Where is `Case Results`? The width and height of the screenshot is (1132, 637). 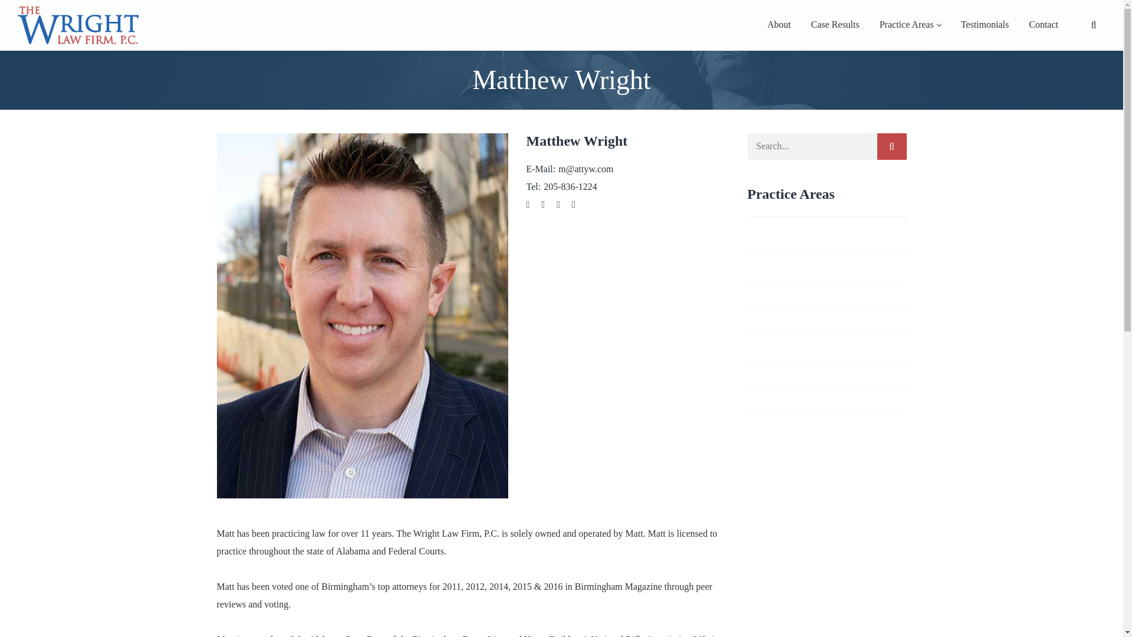 Case Results is located at coordinates (835, 25).